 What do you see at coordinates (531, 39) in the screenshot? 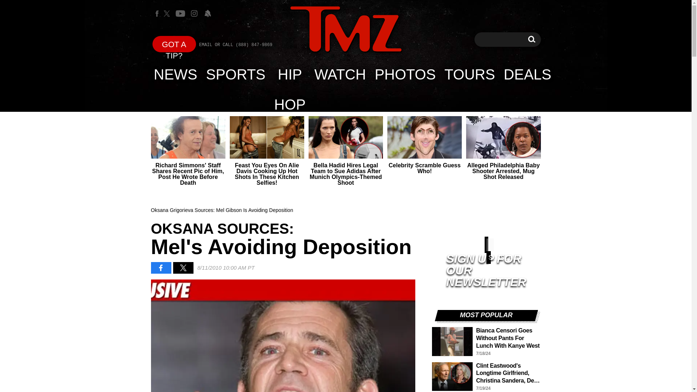
I see `PHOTOS` at bounding box center [531, 39].